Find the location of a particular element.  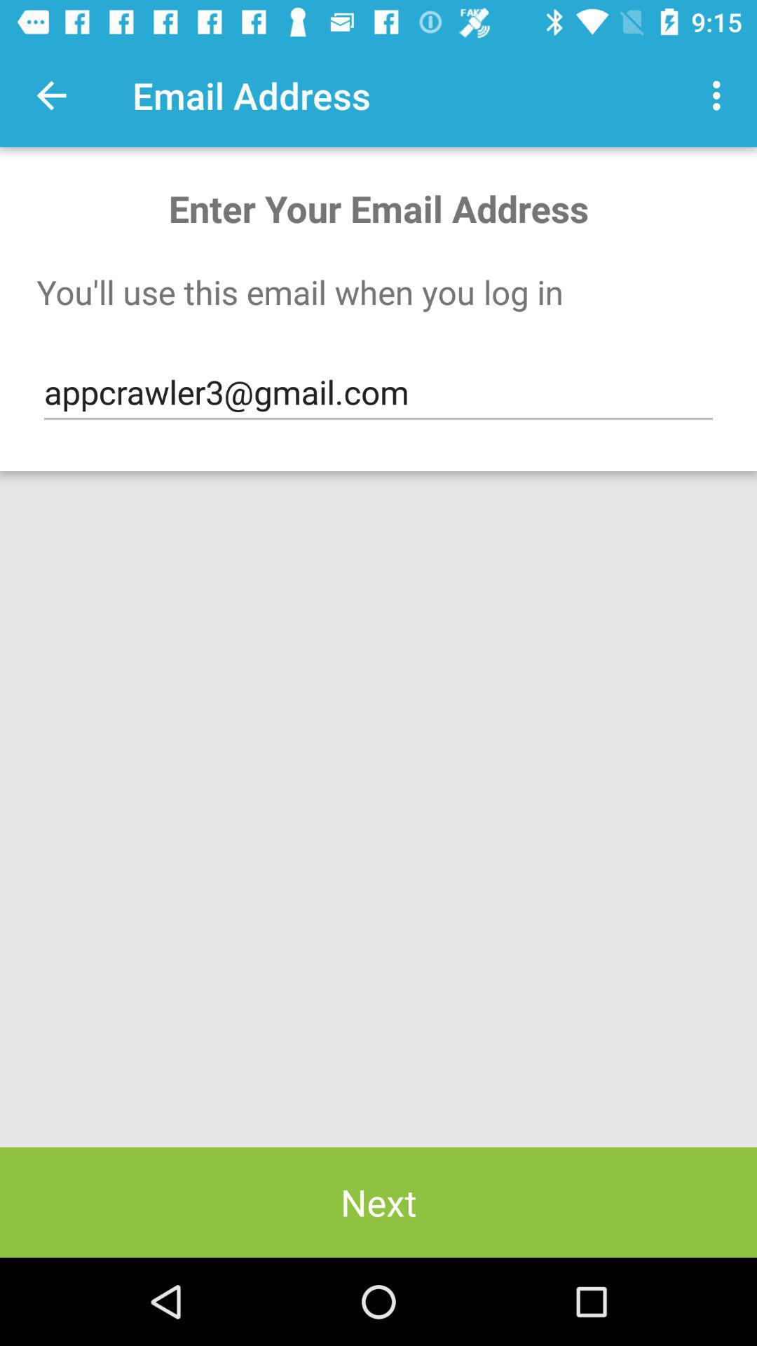

press item below you ll use item is located at coordinates (378, 393).